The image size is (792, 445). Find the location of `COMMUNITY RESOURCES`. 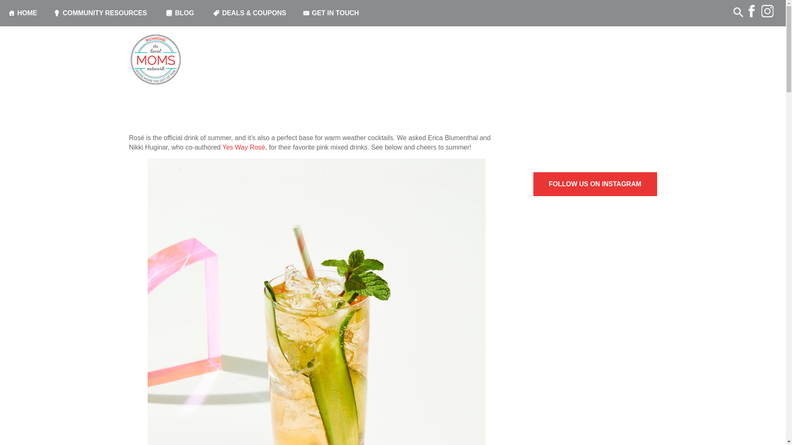

COMMUNITY RESOURCES is located at coordinates (101, 13).